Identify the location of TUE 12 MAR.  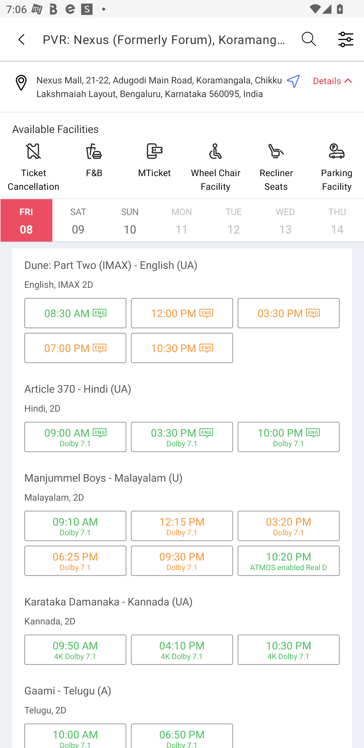
(234, 220).